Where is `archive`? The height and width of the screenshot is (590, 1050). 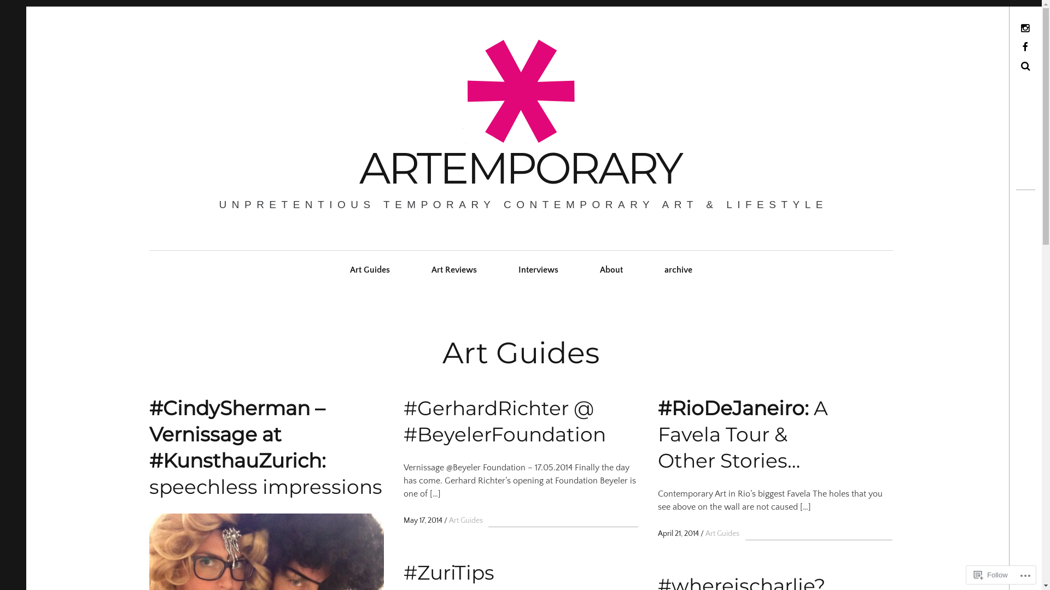
archive is located at coordinates (678, 270).